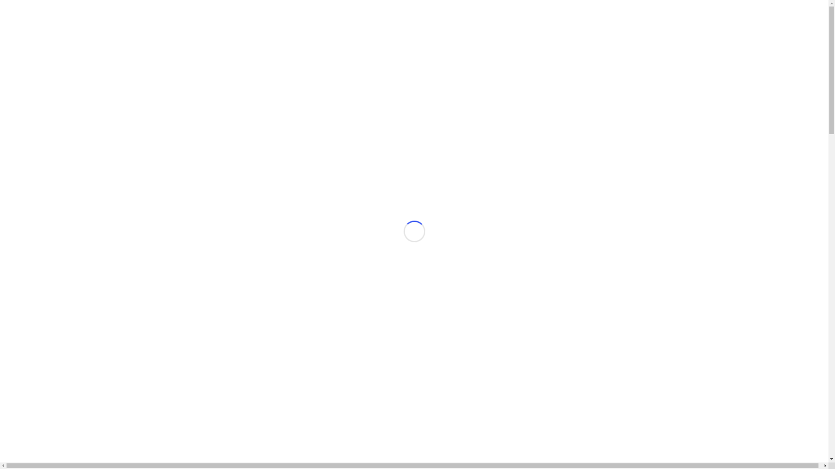 This screenshot has width=835, height=469. Describe the element at coordinates (30, 30) in the screenshot. I see `Home` at that location.